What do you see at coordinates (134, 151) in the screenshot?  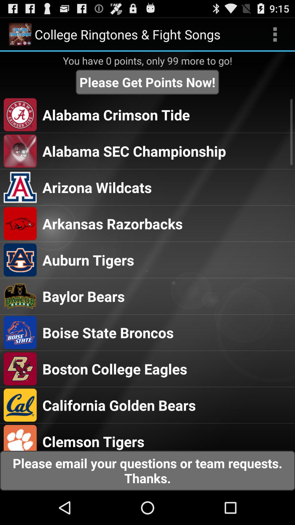 I see `turn on item below the alabama crimson tide icon` at bounding box center [134, 151].